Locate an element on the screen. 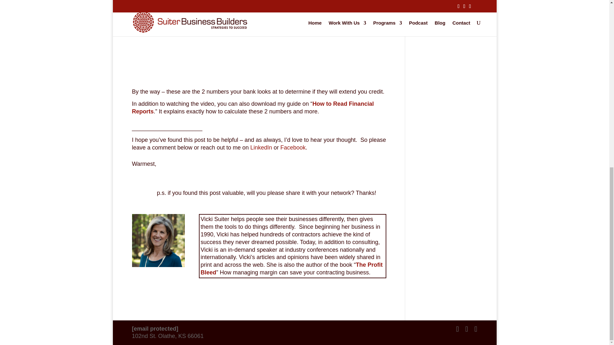 The image size is (614, 345). The Profit Bleed is located at coordinates (292, 268).